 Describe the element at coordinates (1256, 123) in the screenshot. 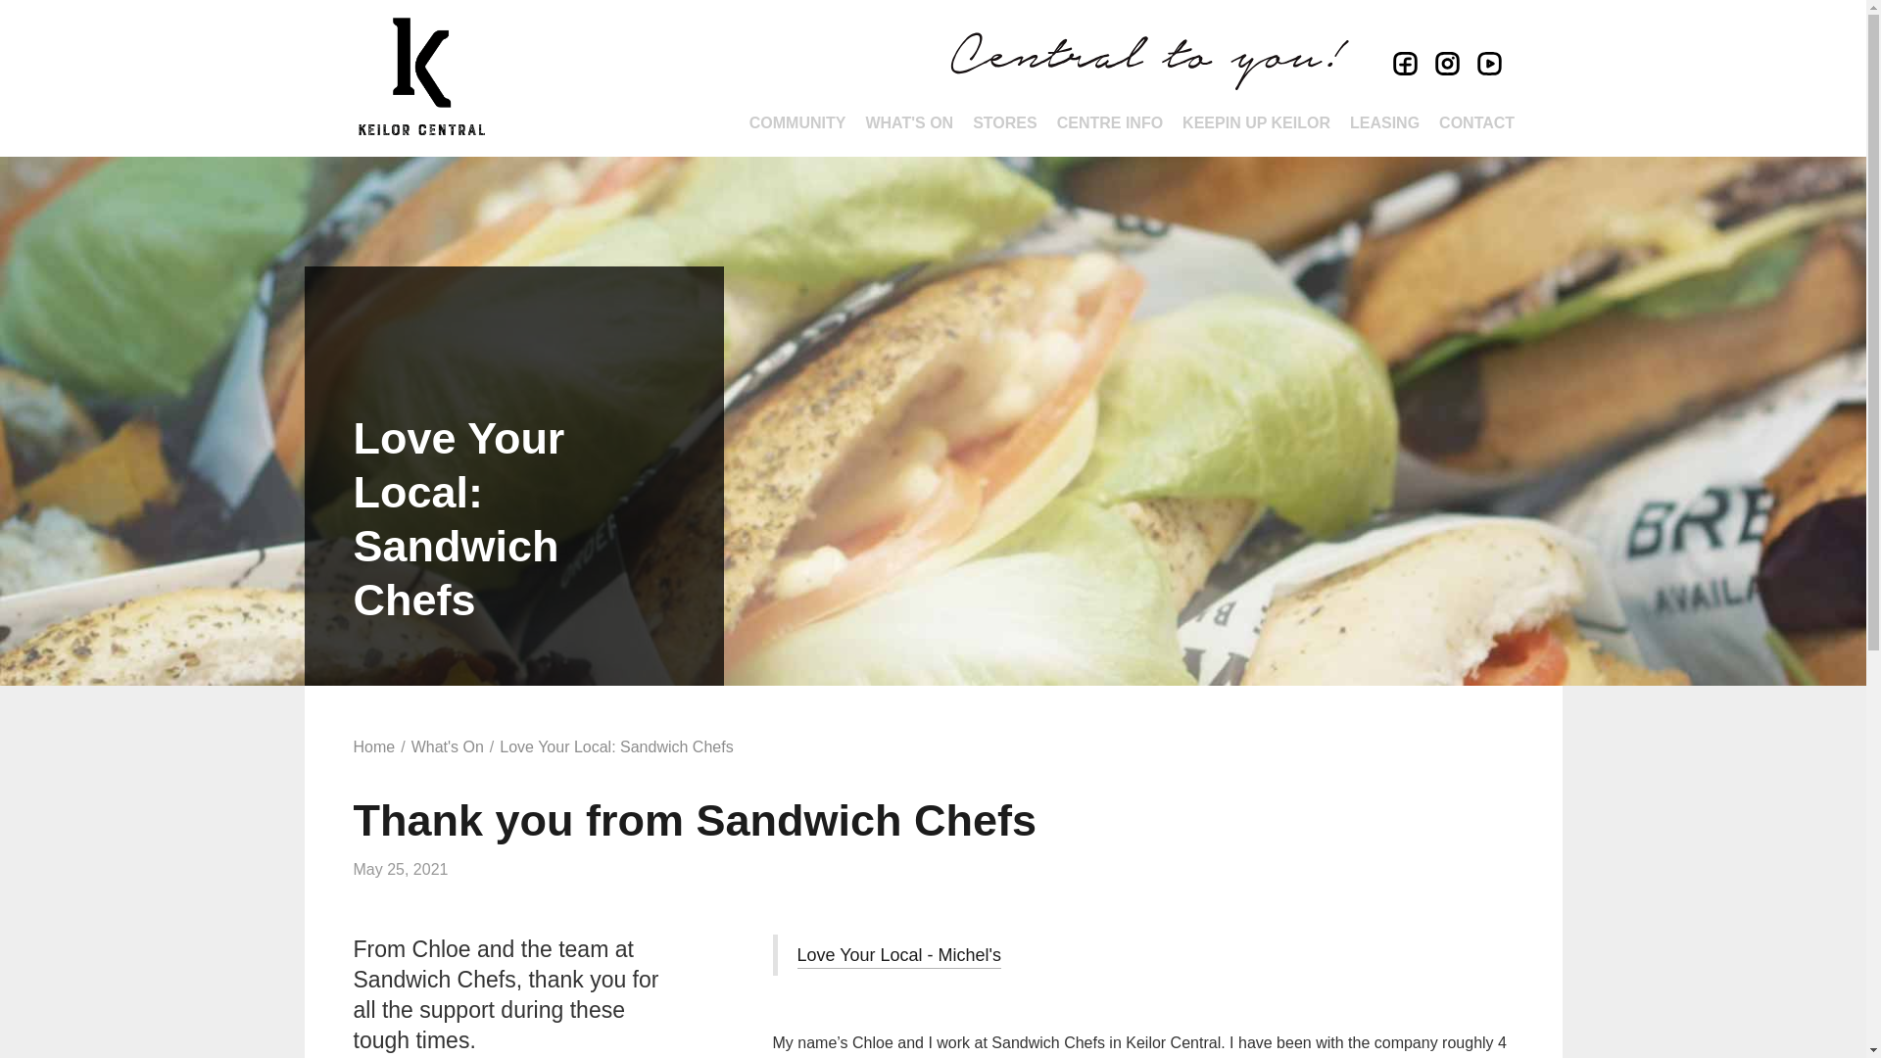

I see `KEEPIN UP KEILOR` at that location.